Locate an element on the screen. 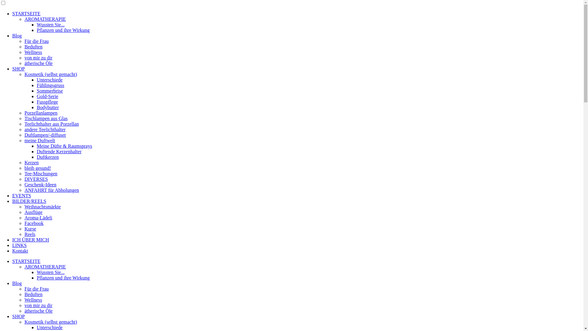 The width and height of the screenshot is (588, 331). AROMATHERAPIE is located at coordinates (45, 19).